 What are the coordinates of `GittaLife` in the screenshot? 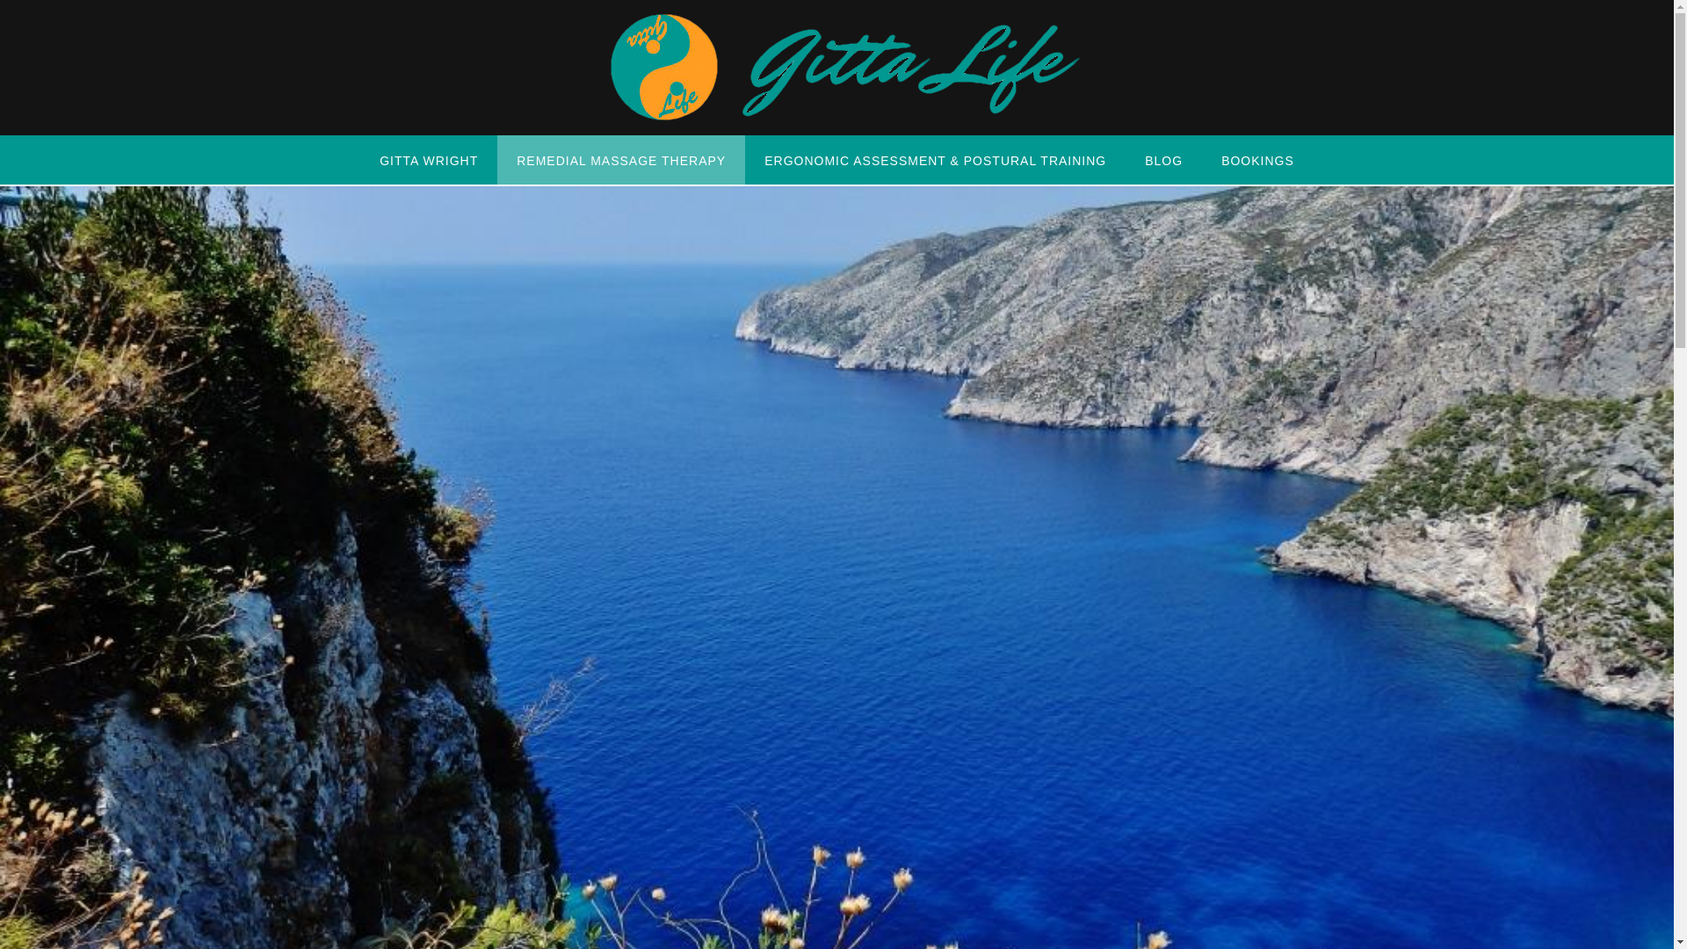 It's located at (836, 68).